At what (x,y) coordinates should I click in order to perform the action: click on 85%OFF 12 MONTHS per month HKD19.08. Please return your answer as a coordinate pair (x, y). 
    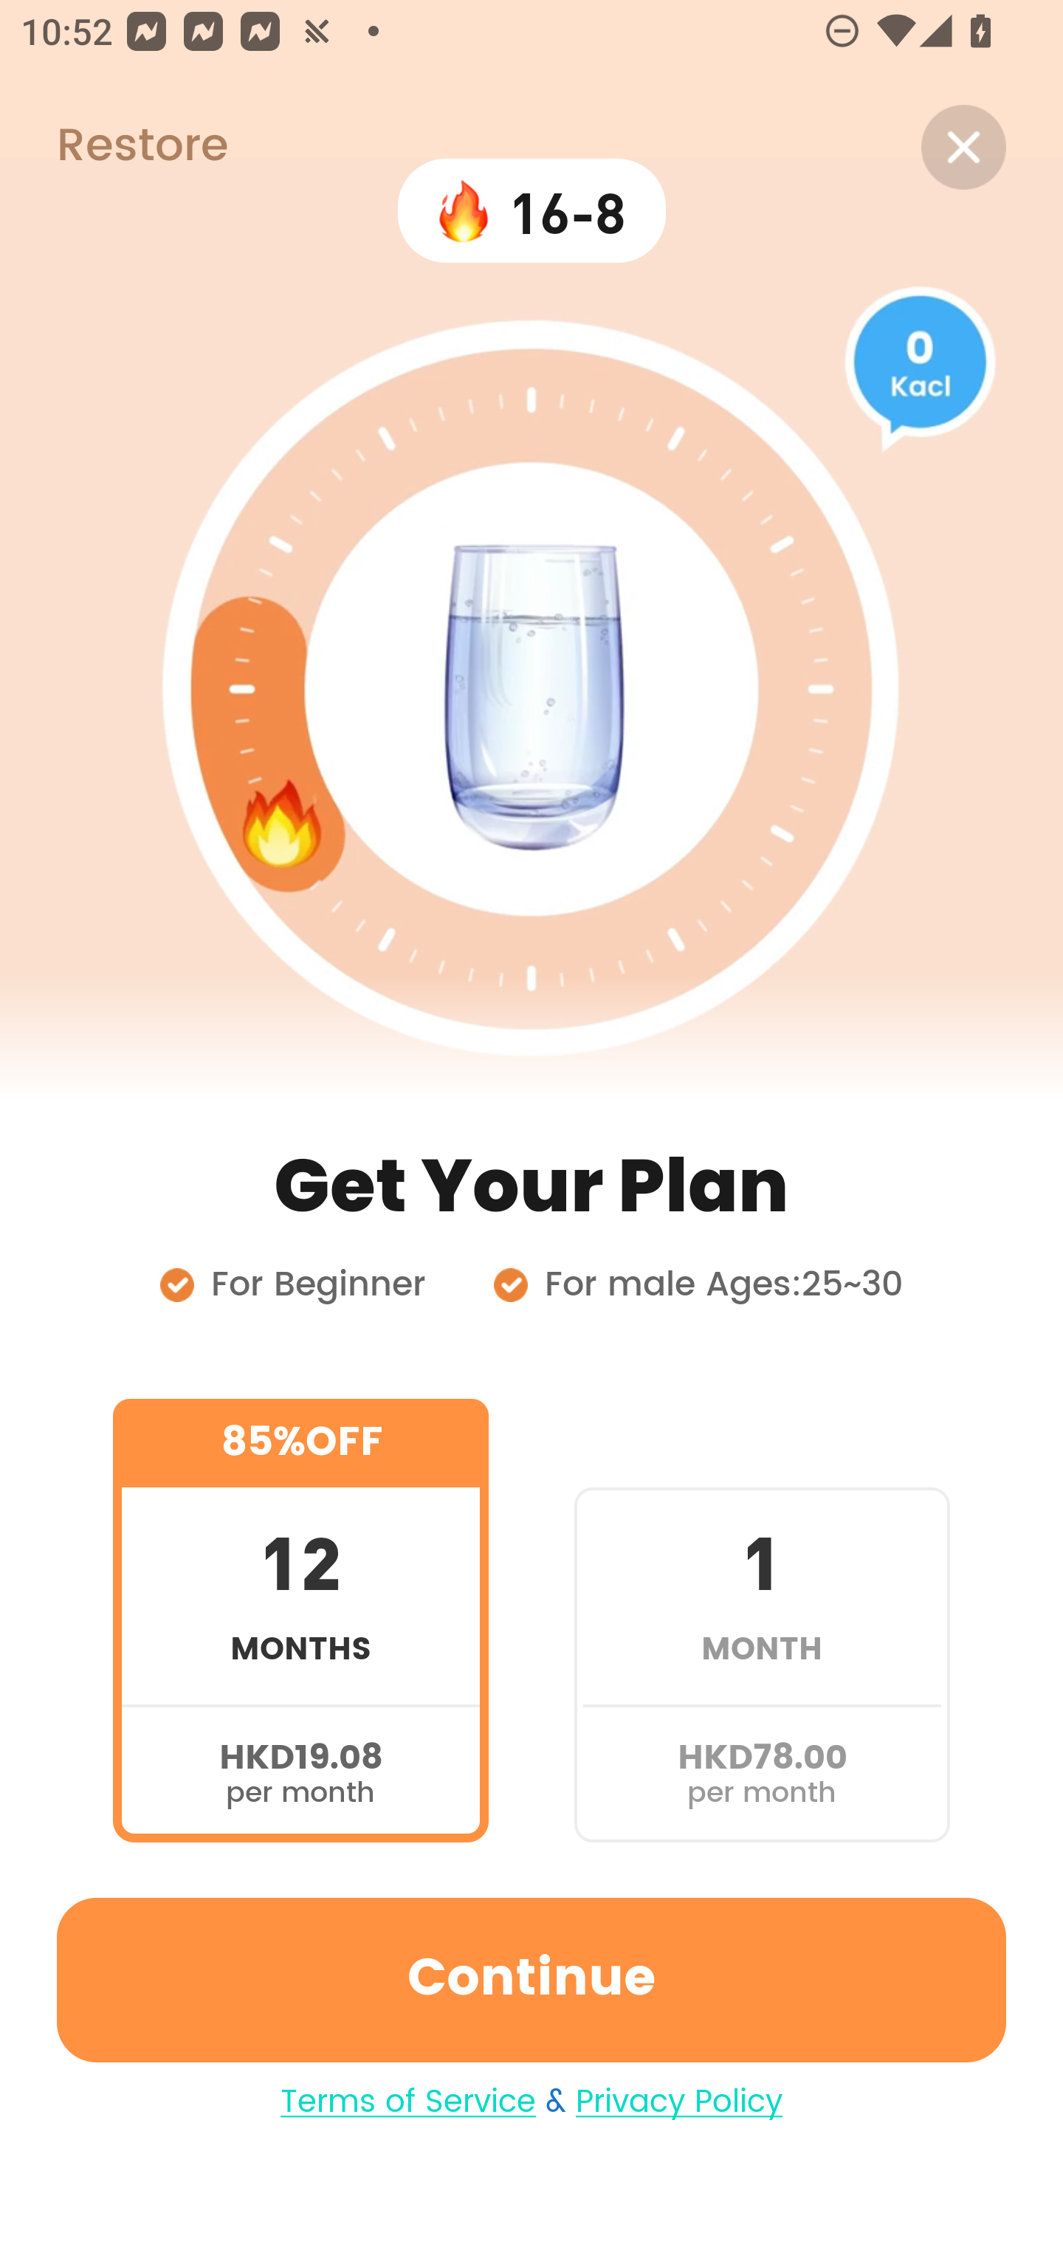
    Looking at the image, I should click on (300, 1620).